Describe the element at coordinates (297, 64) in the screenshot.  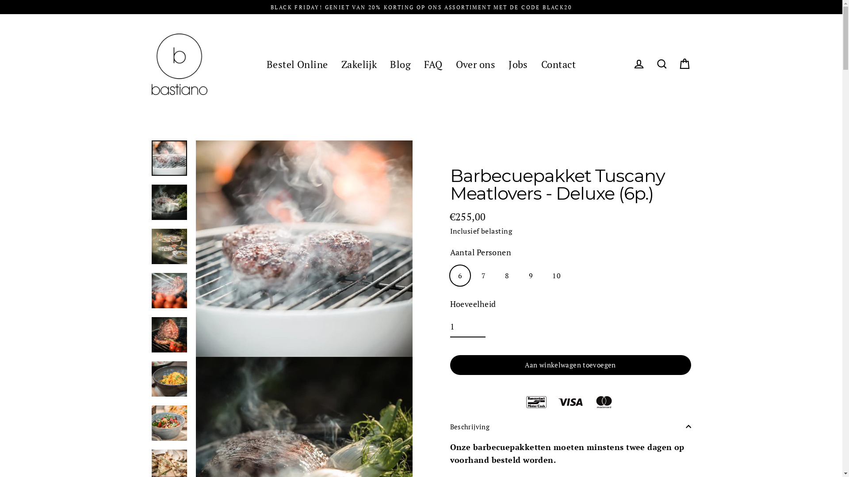
I see `Bestel Online` at that location.